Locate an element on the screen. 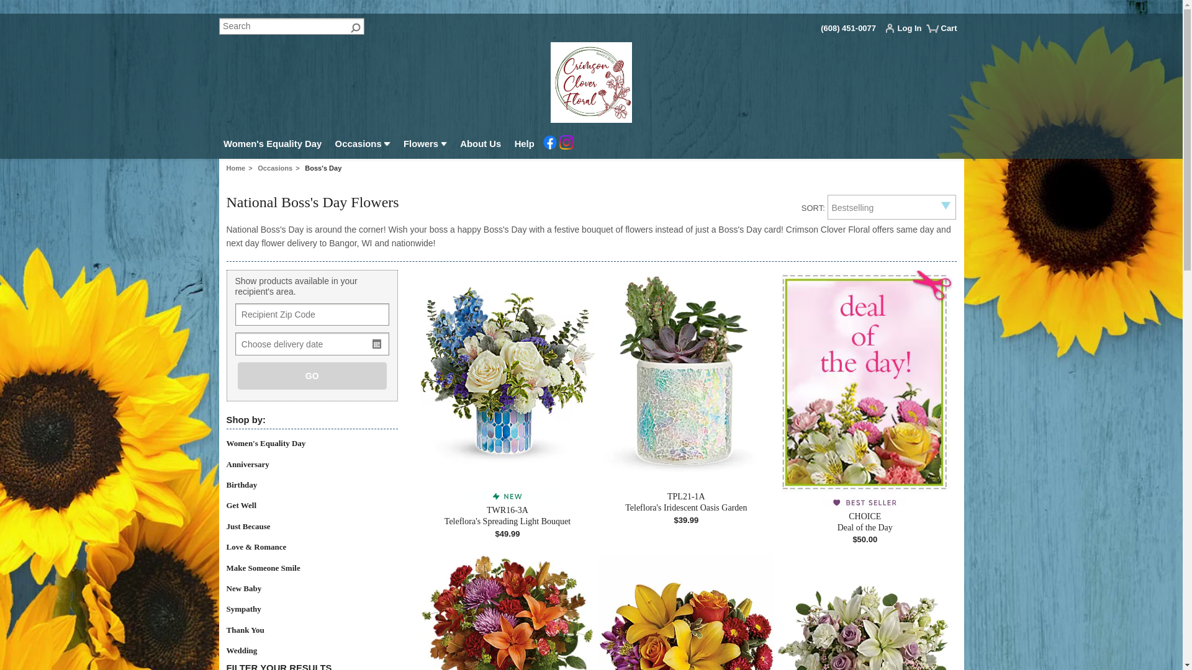  Flowers is located at coordinates (425, 145).